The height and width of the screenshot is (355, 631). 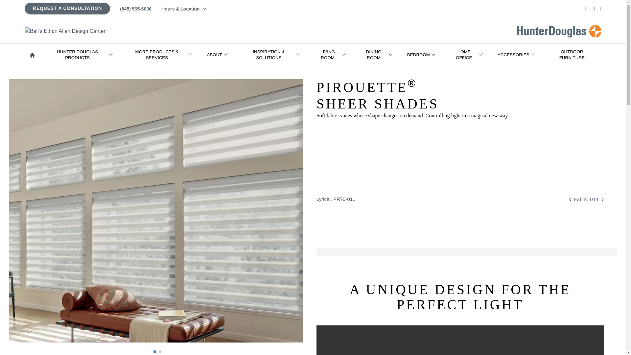 I want to click on OUTDOOR FURNITURE, so click(x=573, y=55).